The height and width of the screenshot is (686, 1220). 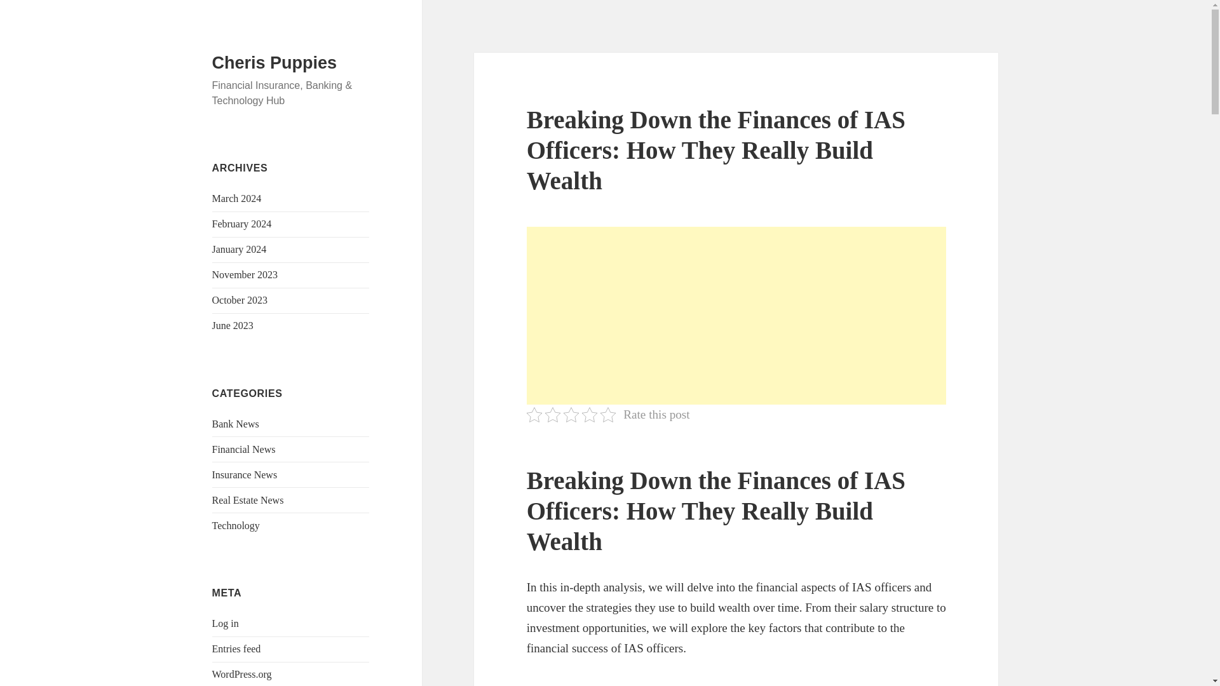 What do you see at coordinates (236, 649) in the screenshot?
I see `Entries feed` at bounding box center [236, 649].